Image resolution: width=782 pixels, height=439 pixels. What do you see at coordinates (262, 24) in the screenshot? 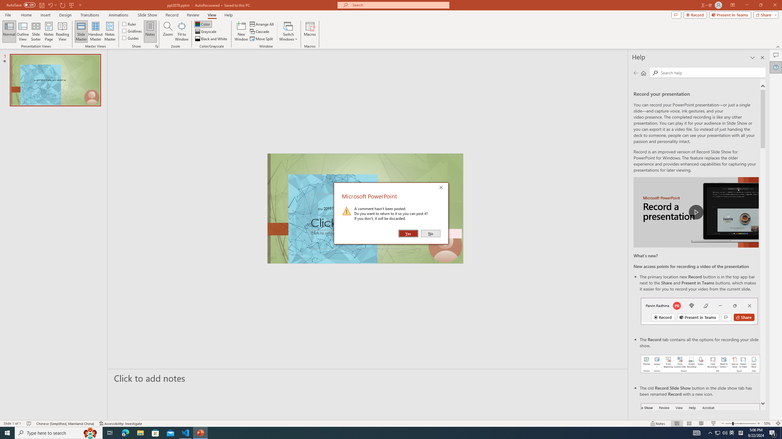
I see `Arrange All` at bounding box center [262, 24].